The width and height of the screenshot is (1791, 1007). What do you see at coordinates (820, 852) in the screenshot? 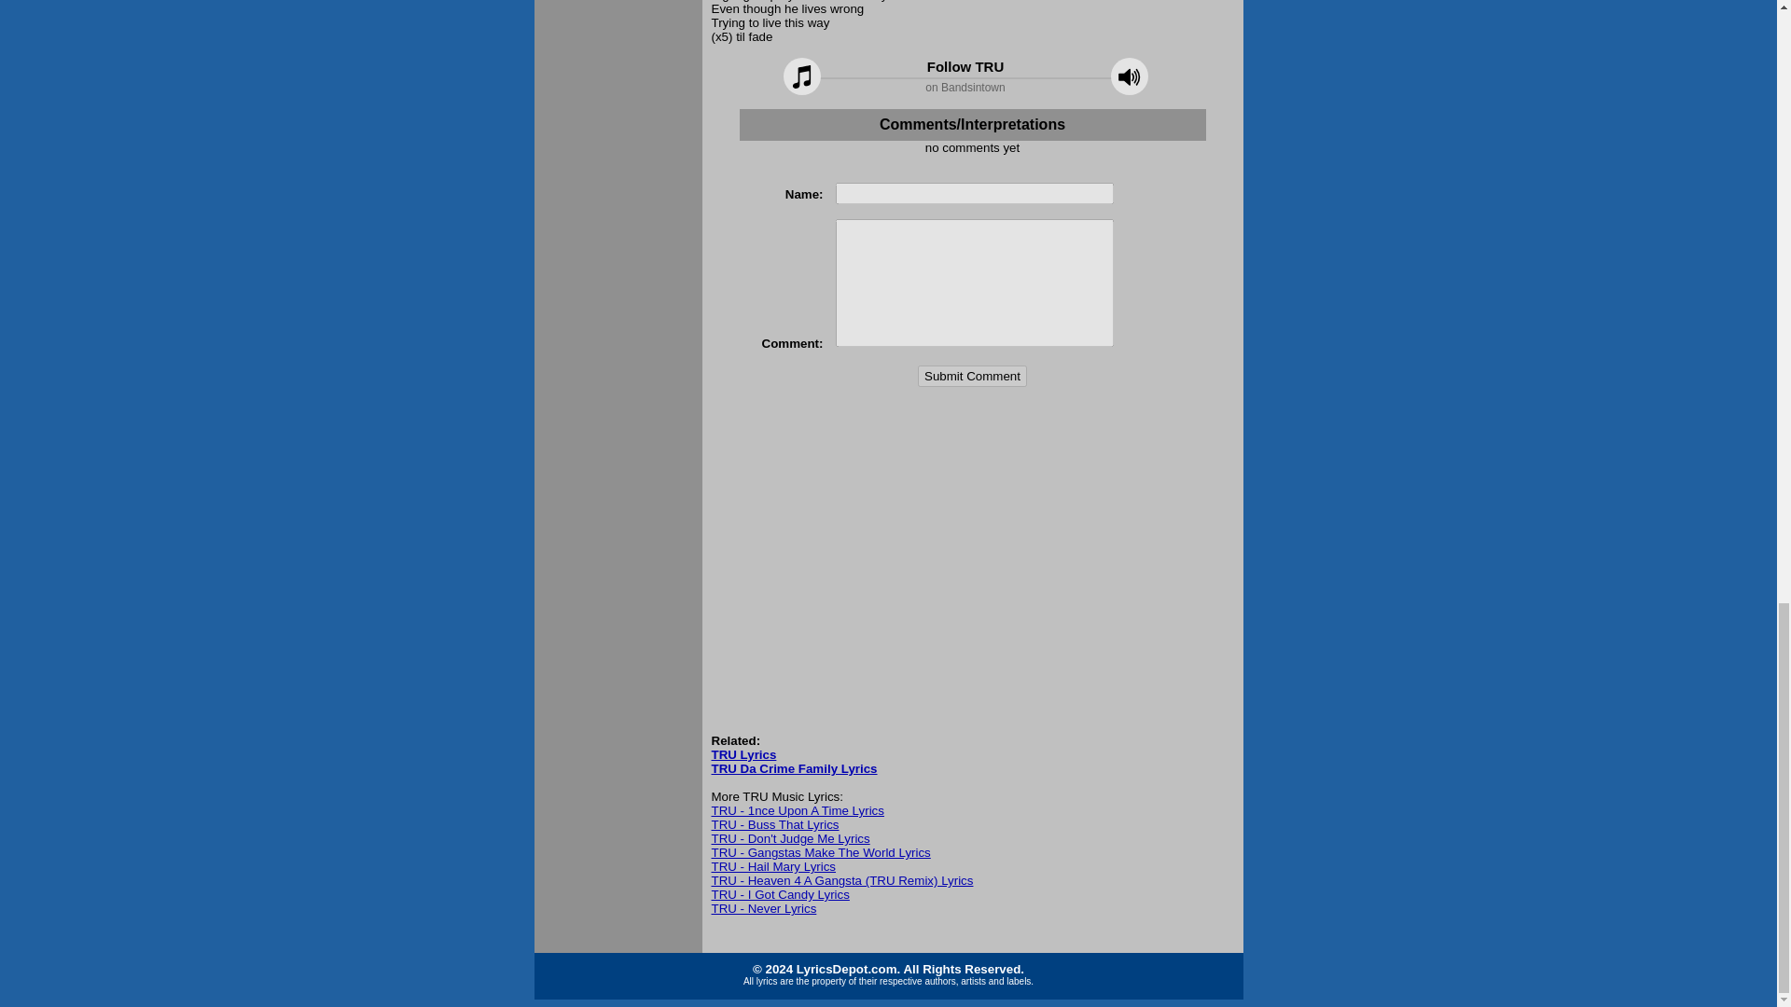
I see `TRU - Gangstas Make The World Lyrics` at bounding box center [820, 852].